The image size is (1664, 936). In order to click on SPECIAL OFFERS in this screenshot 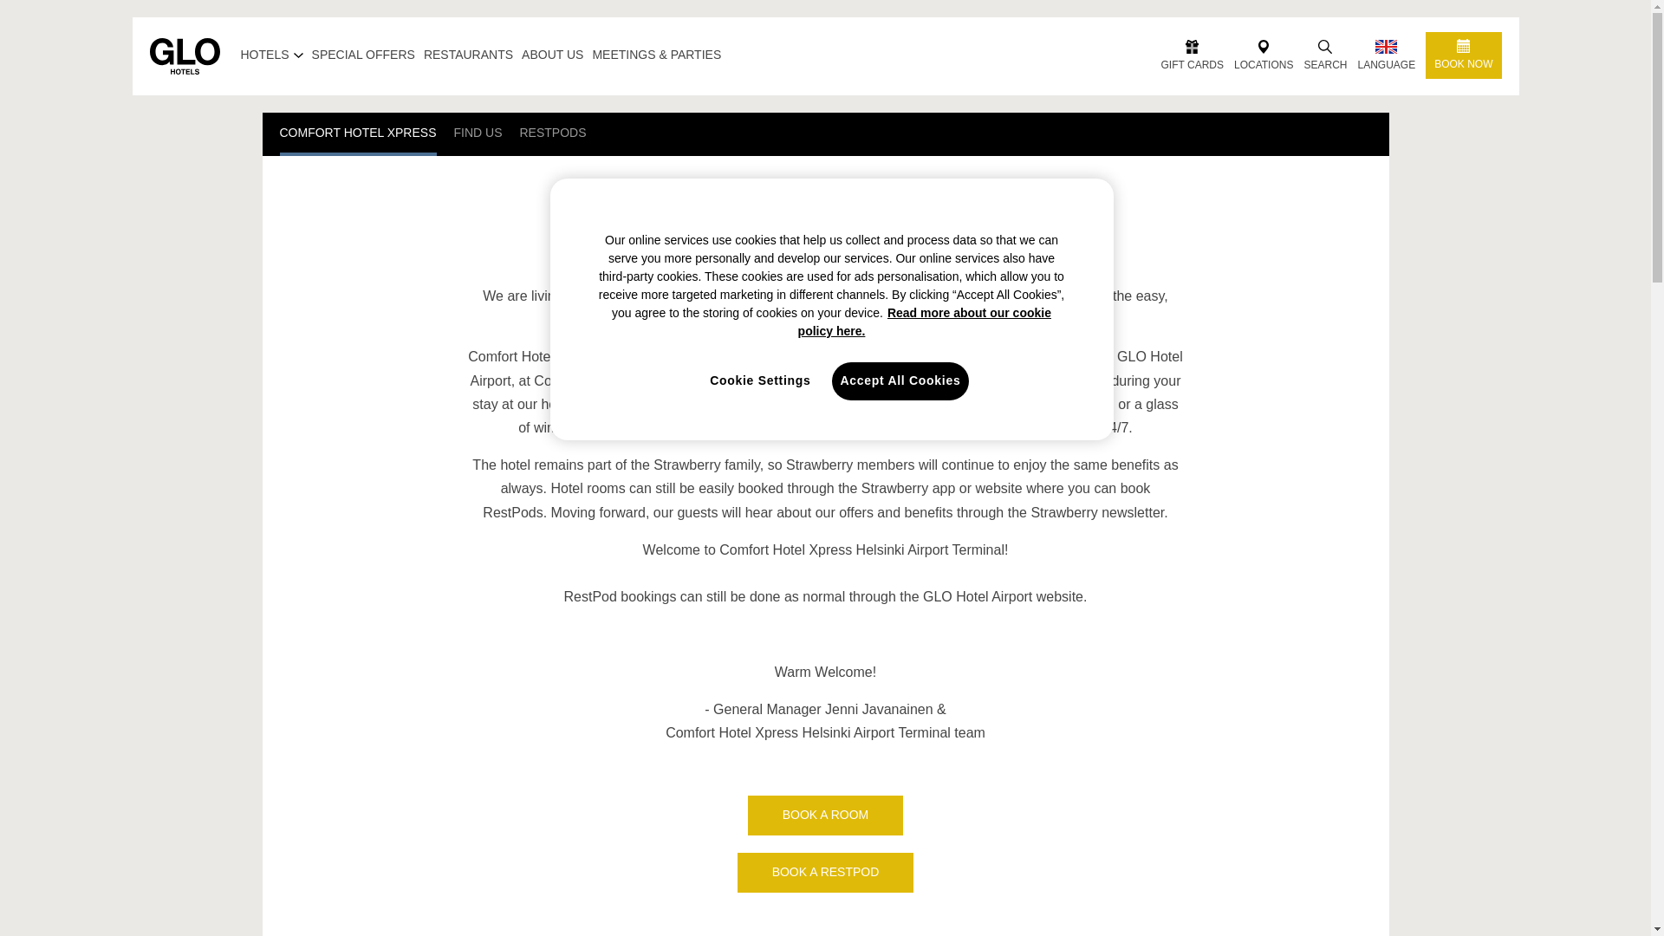, I will do `click(363, 55)`.